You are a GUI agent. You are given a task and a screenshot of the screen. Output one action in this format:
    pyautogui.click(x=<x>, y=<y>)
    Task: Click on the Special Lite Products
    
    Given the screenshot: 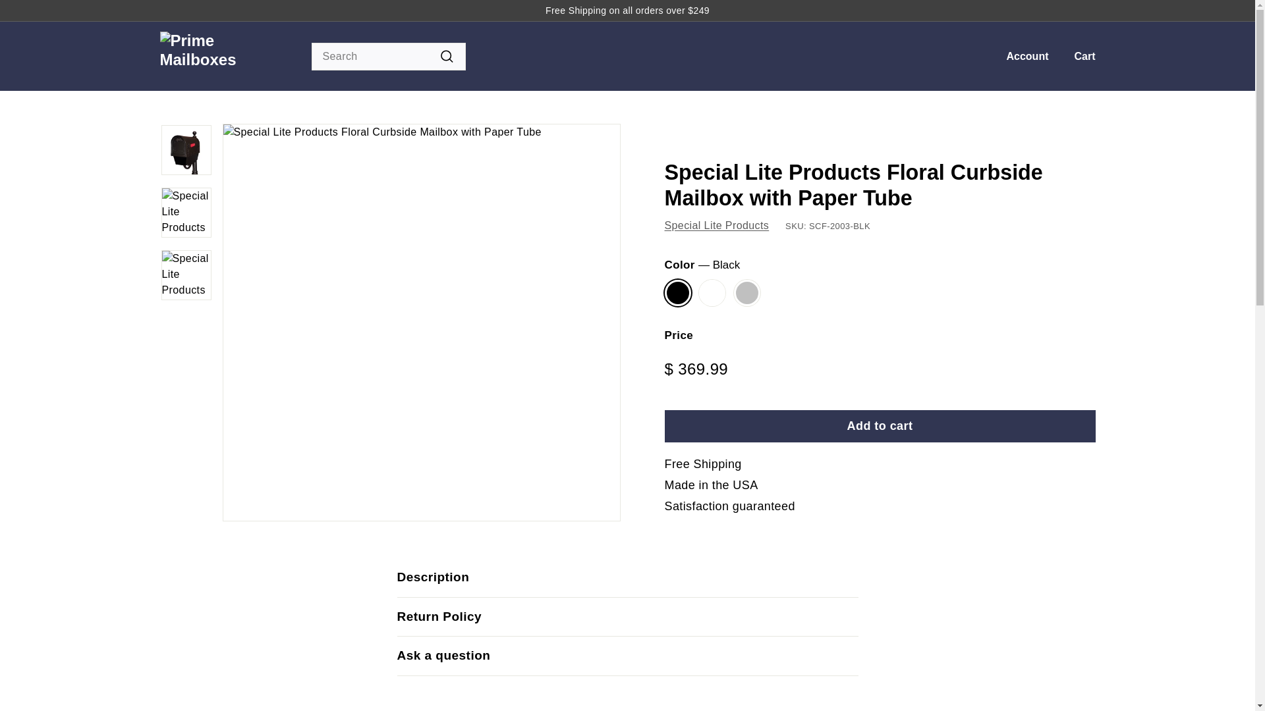 What is the action you would take?
    pyautogui.click(x=717, y=225)
    